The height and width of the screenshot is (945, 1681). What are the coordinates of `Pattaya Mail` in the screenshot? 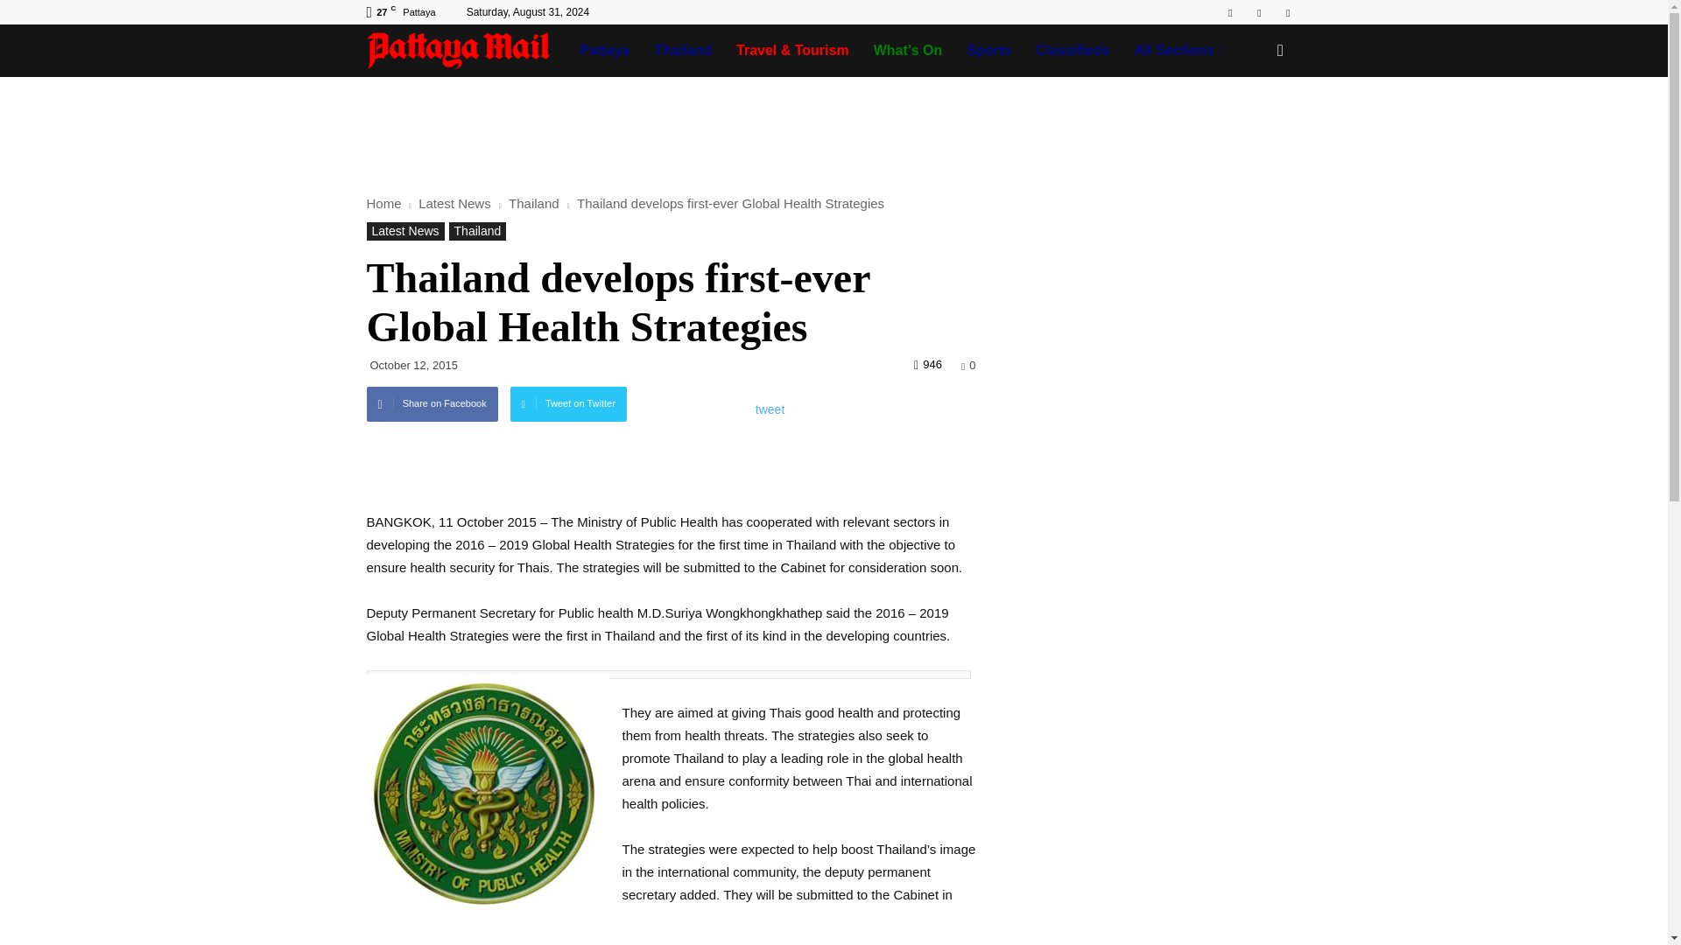 It's located at (467, 51).